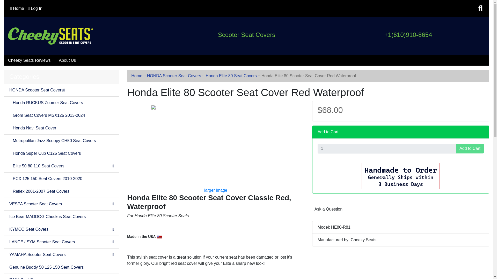  Describe the element at coordinates (29, 60) in the screenshot. I see `Cheeky Seats Reviews` at that location.